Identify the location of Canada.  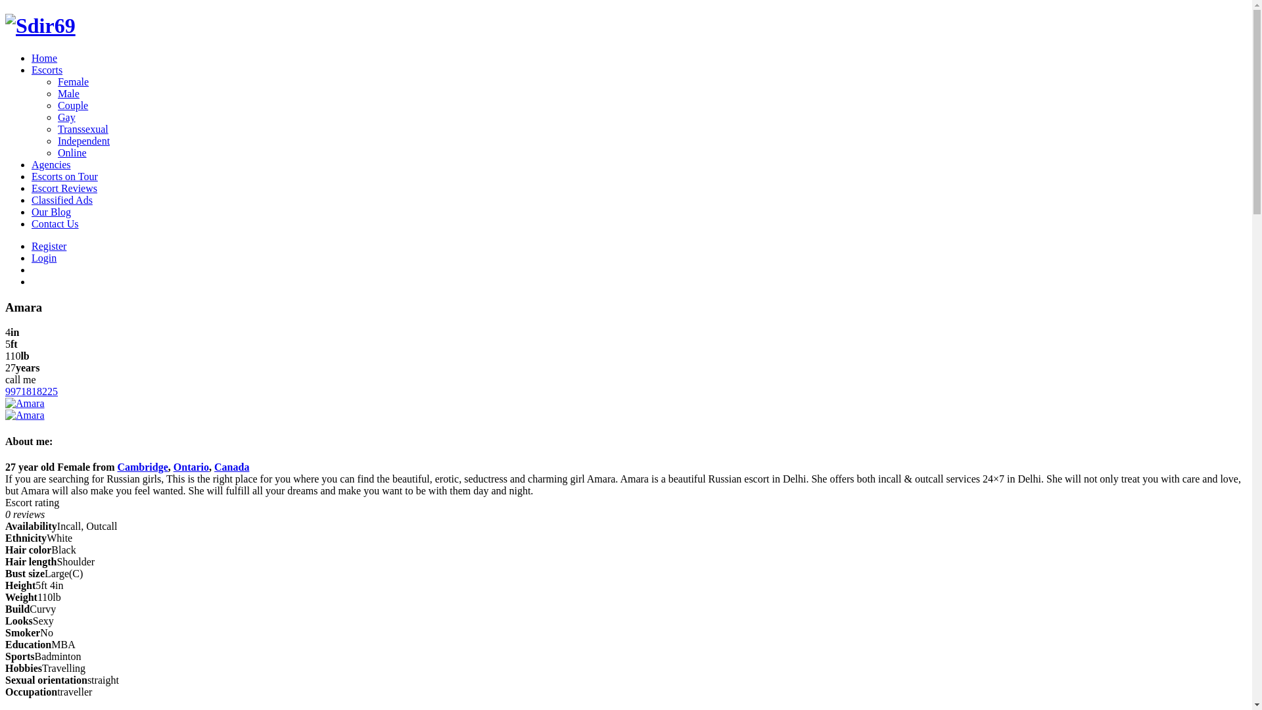
(231, 467).